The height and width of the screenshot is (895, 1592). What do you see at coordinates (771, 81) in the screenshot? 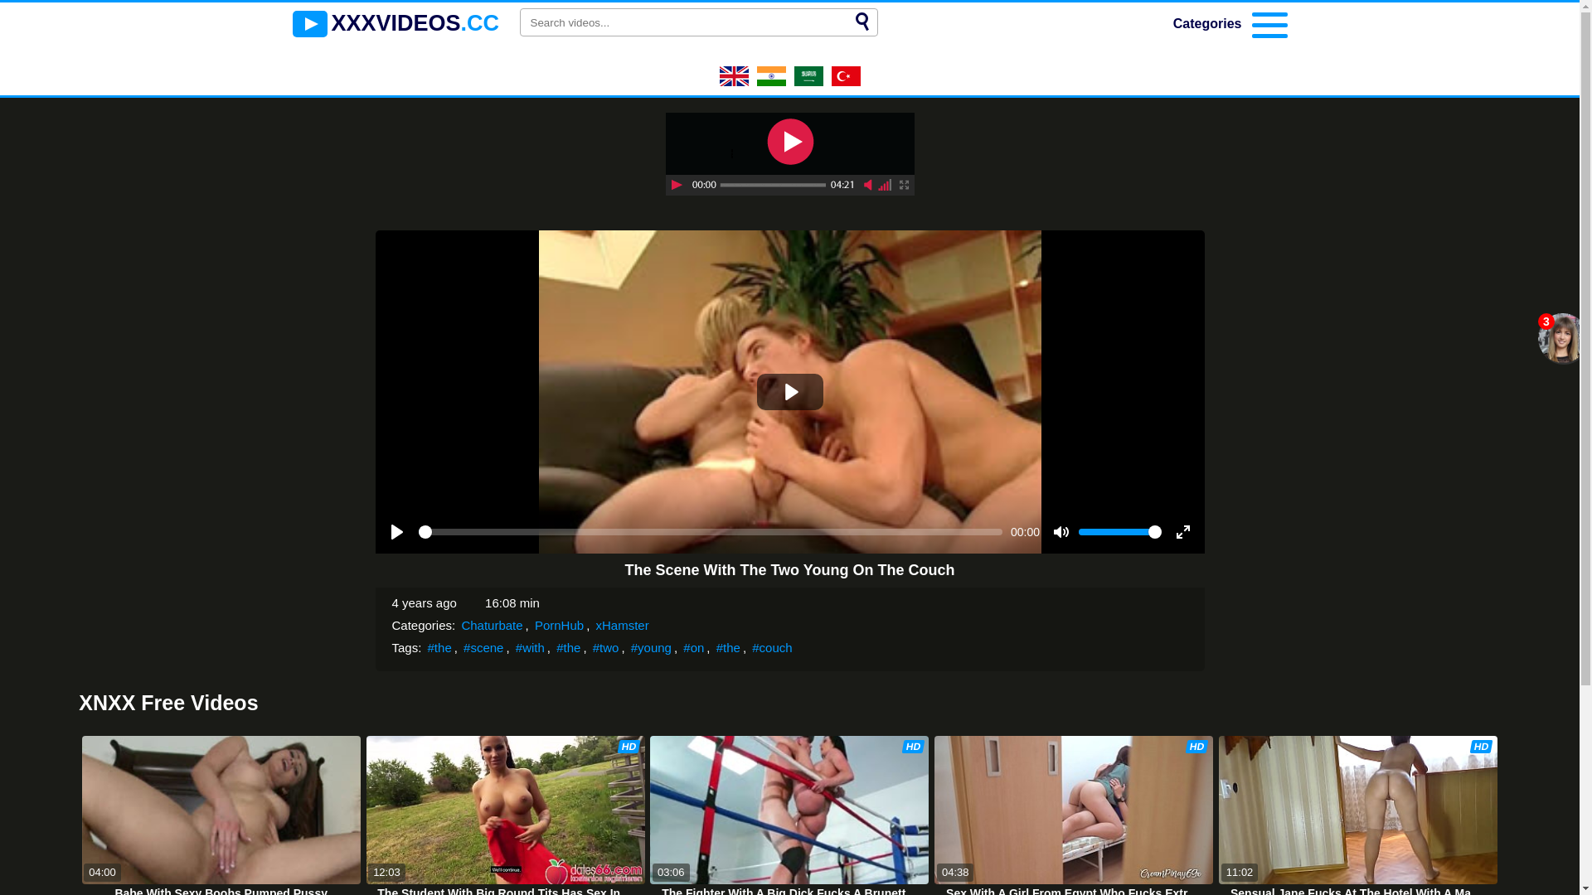
I see `IN` at bounding box center [771, 81].